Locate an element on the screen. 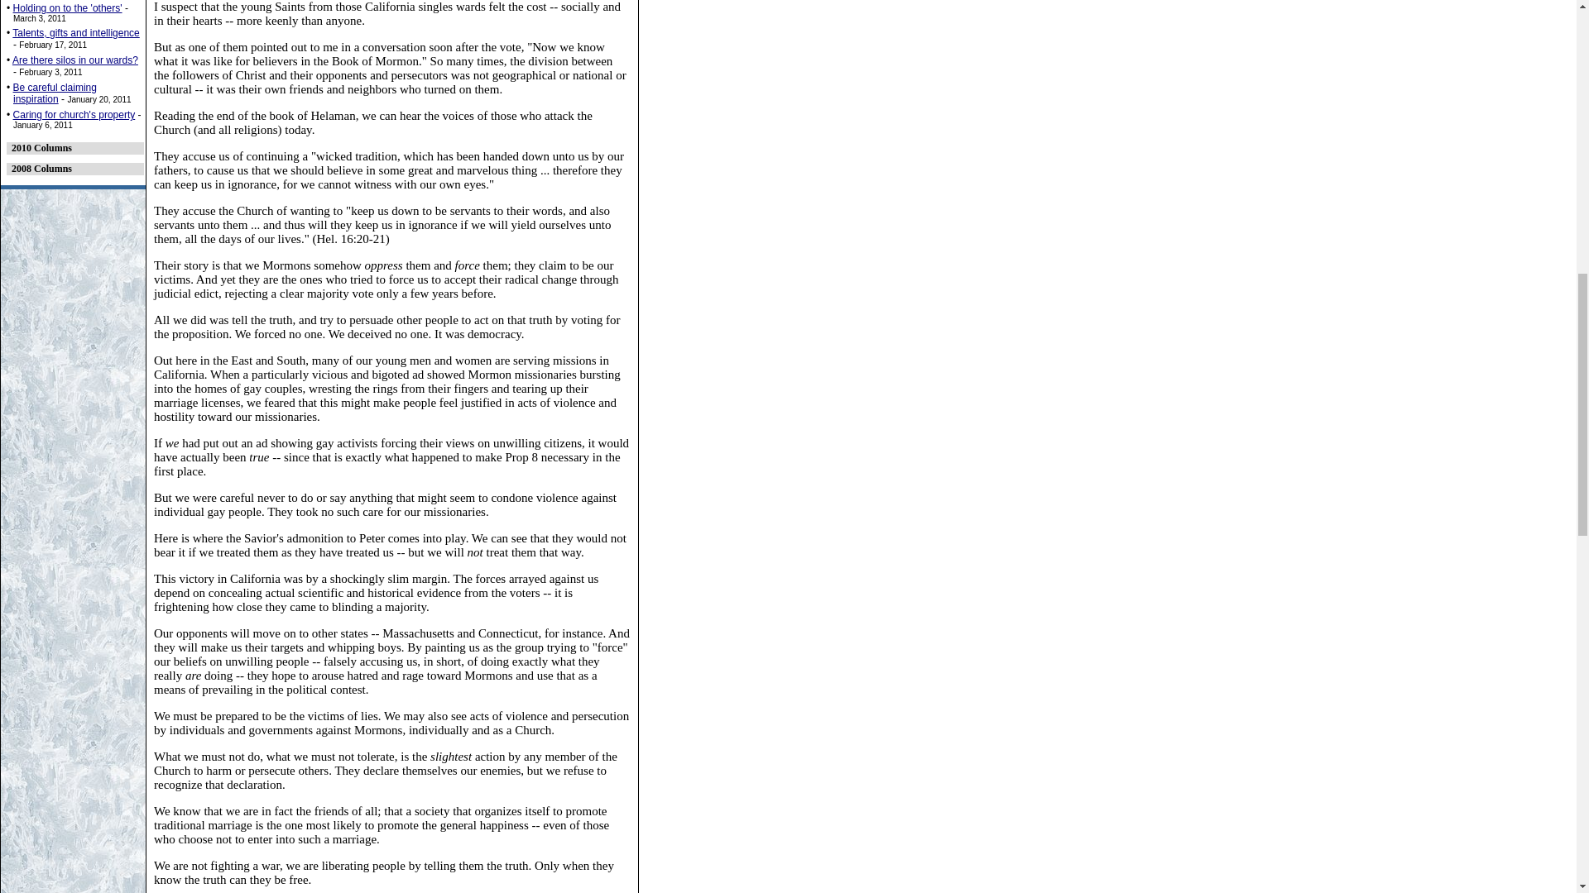 The image size is (1589, 893). Talents, gifts and intelligence is located at coordinates (76, 33).